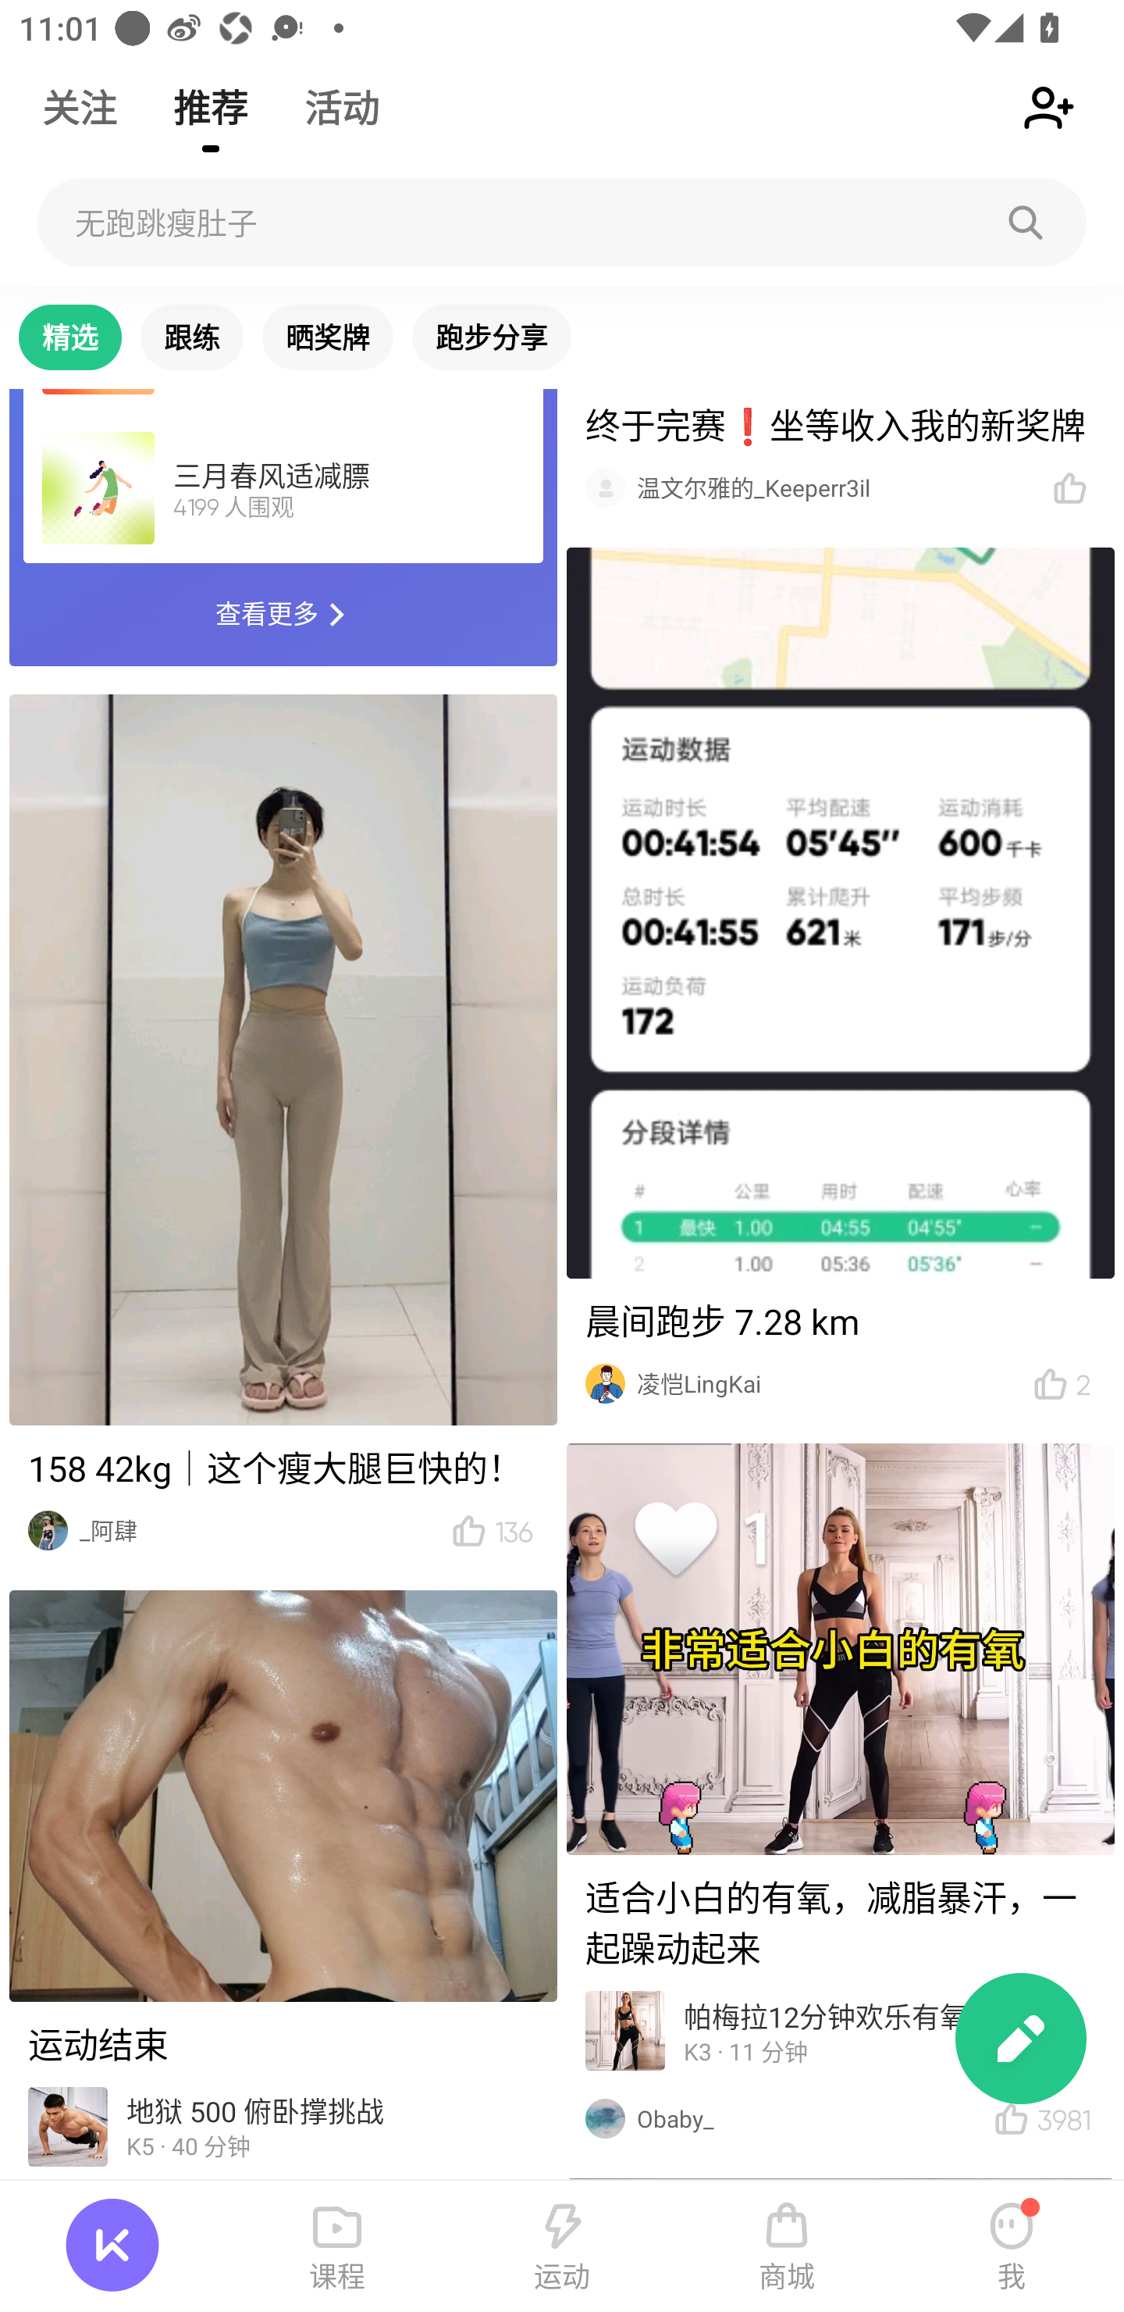 The width and height of the screenshot is (1124, 2312). Describe the element at coordinates (283, 526) in the screenshot. I see `三月春风适减膘 4199 人围观 查看更多` at that location.